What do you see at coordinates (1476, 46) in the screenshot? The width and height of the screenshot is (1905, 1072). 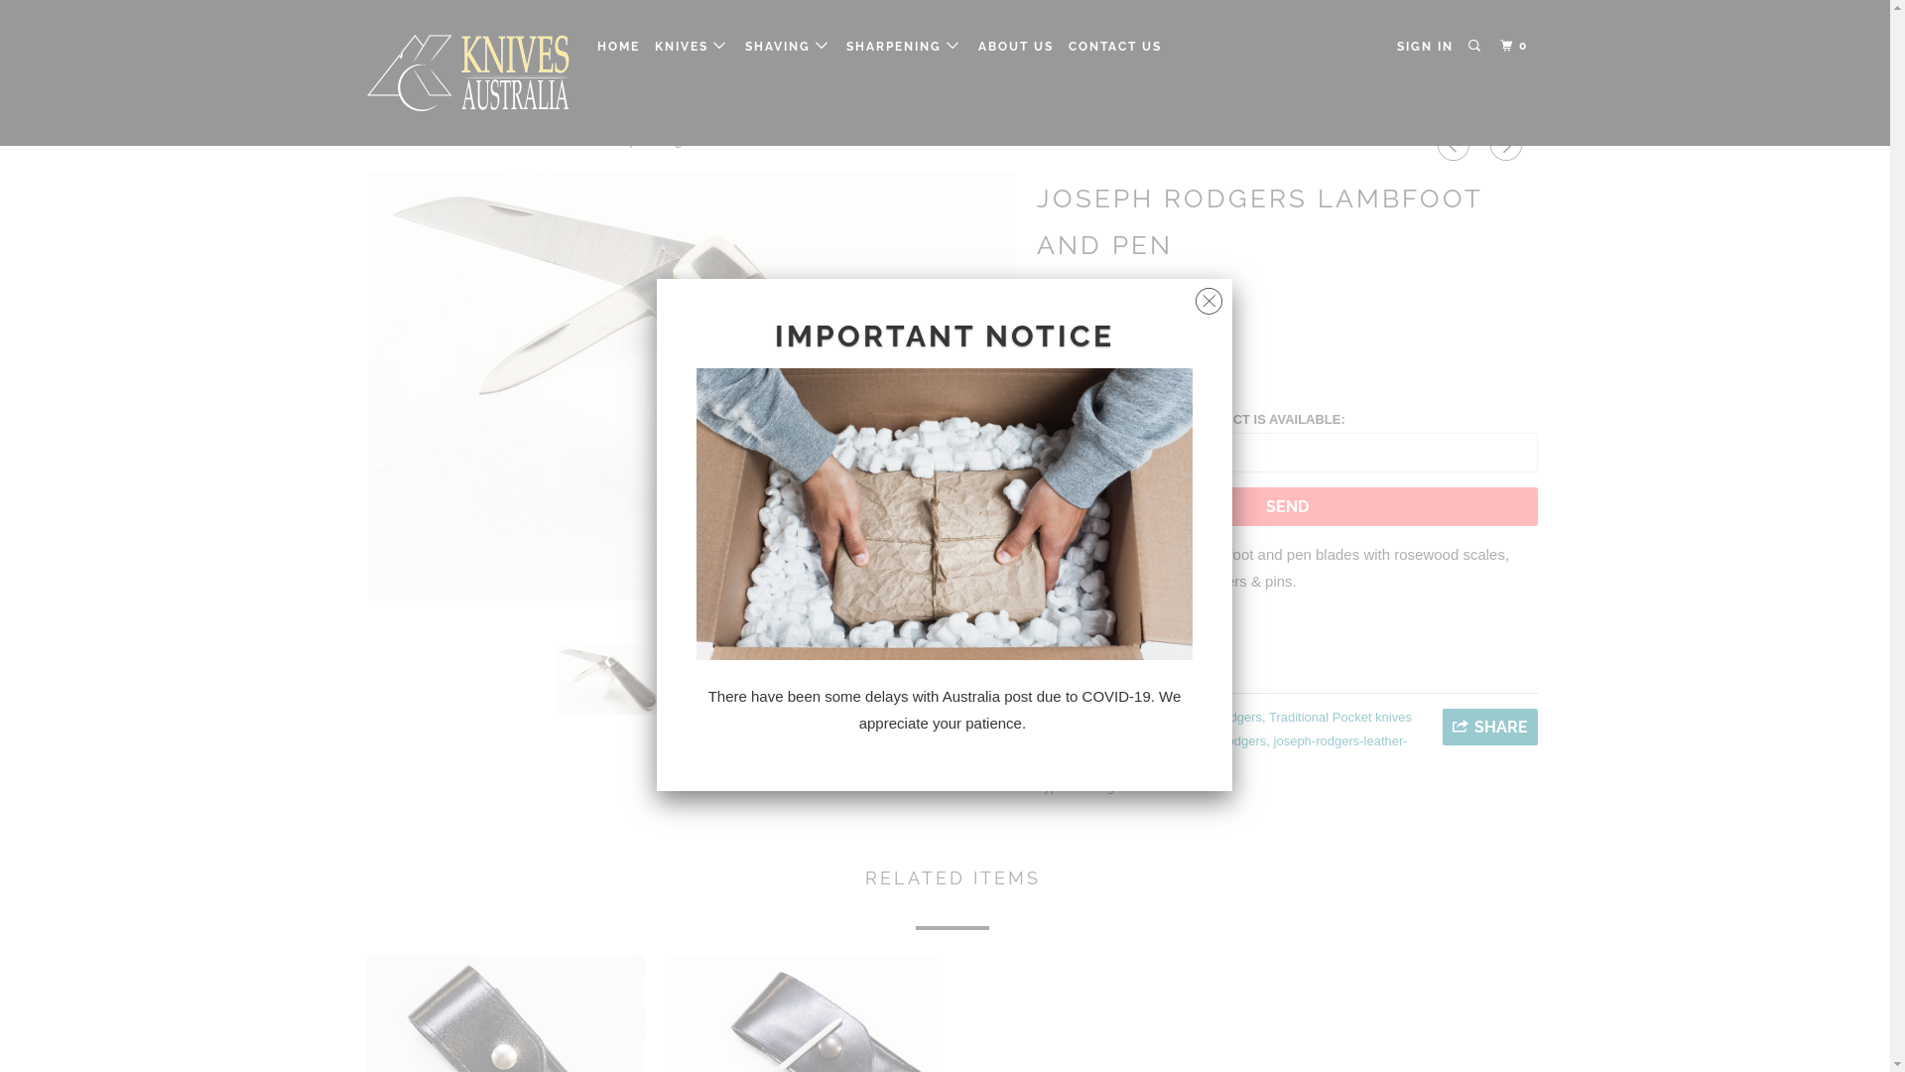 I see `Search` at bounding box center [1476, 46].